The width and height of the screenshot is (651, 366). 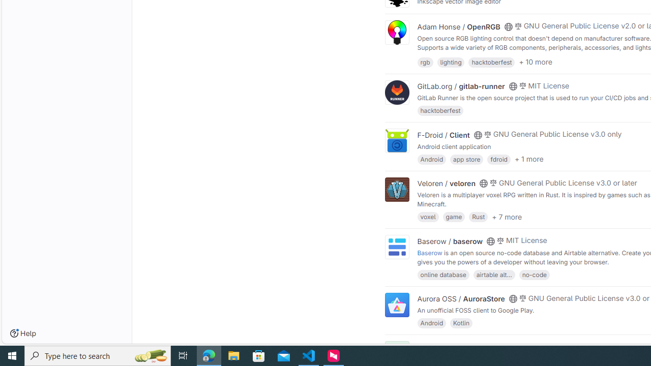 What do you see at coordinates (430, 252) in the screenshot?
I see `Baserow` at bounding box center [430, 252].